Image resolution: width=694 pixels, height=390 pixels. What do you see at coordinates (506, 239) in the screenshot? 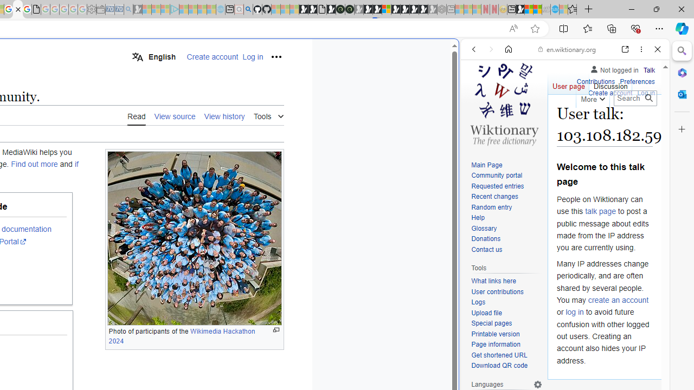
I see `Donations` at bounding box center [506, 239].